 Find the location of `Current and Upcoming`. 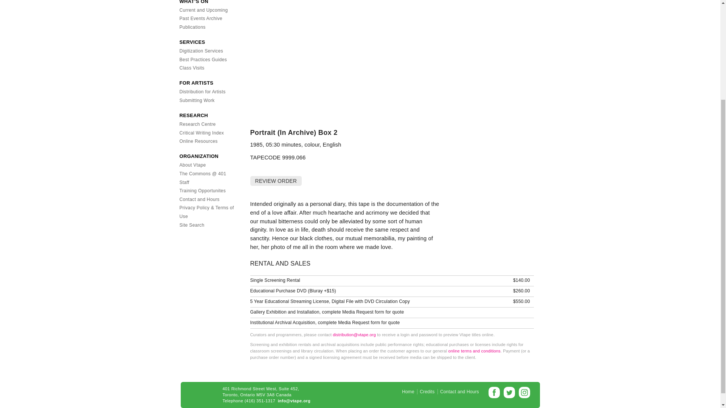

Current and Upcoming is located at coordinates (203, 10).